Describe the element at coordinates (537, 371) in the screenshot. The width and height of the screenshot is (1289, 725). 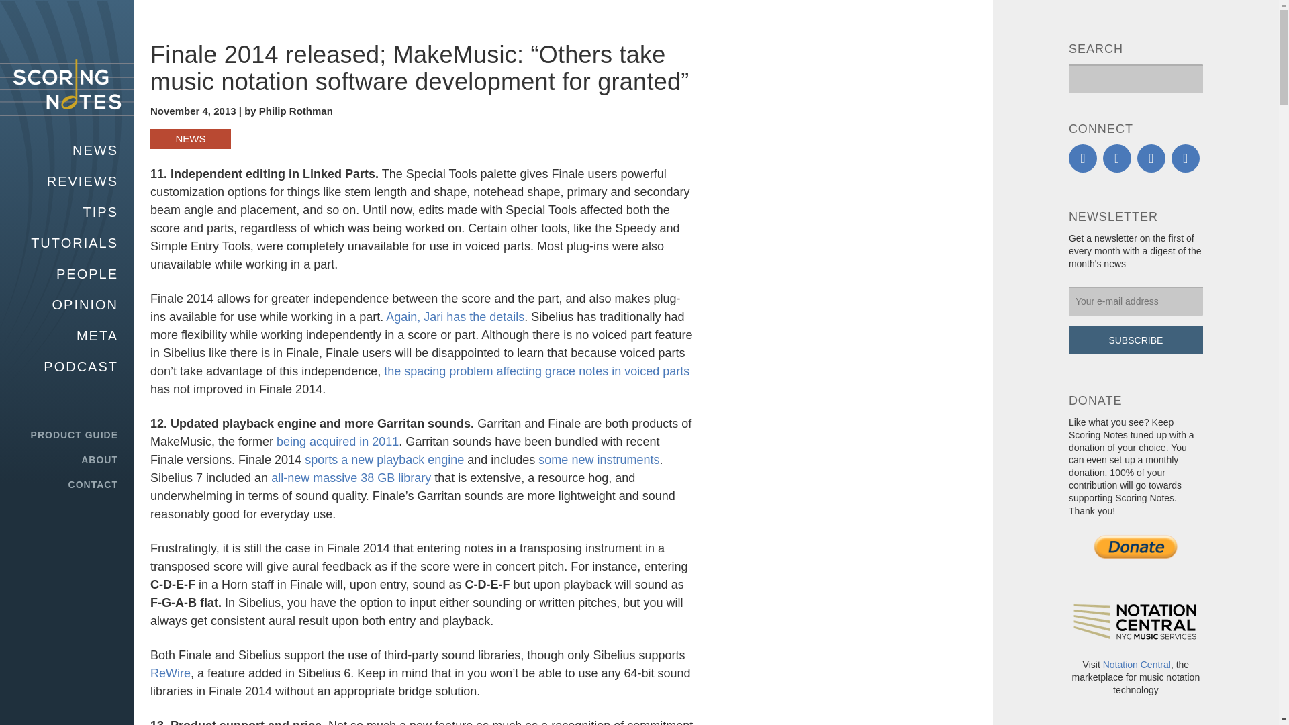
I see `the spacing problem affecting grace notes in voiced parts` at that location.